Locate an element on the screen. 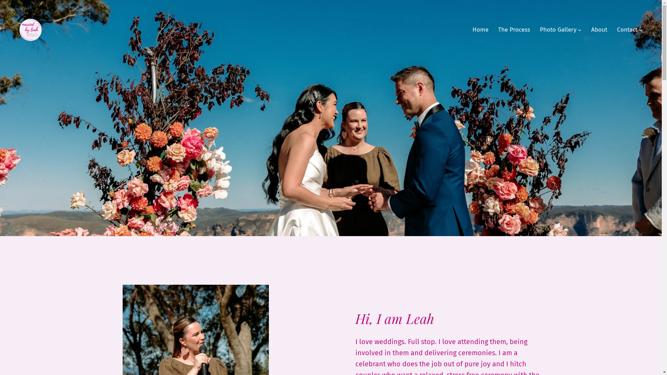 This screenshot has height=375, width=667. About is located at coordinates (599, 30).